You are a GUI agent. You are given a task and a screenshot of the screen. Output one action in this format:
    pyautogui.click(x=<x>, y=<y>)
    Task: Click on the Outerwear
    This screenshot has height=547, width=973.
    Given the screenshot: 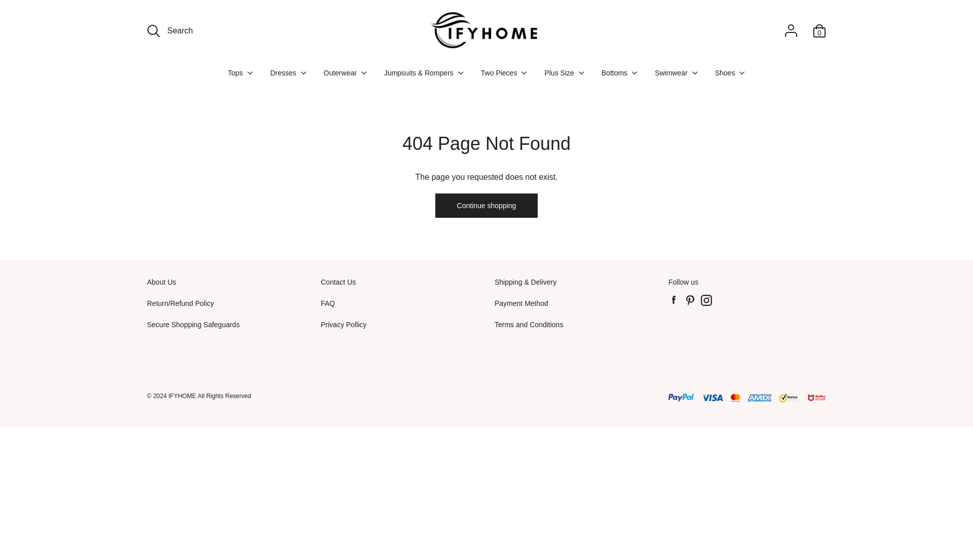 What is the action you would take?
    pyautogui.click(x=345, y=77)
    